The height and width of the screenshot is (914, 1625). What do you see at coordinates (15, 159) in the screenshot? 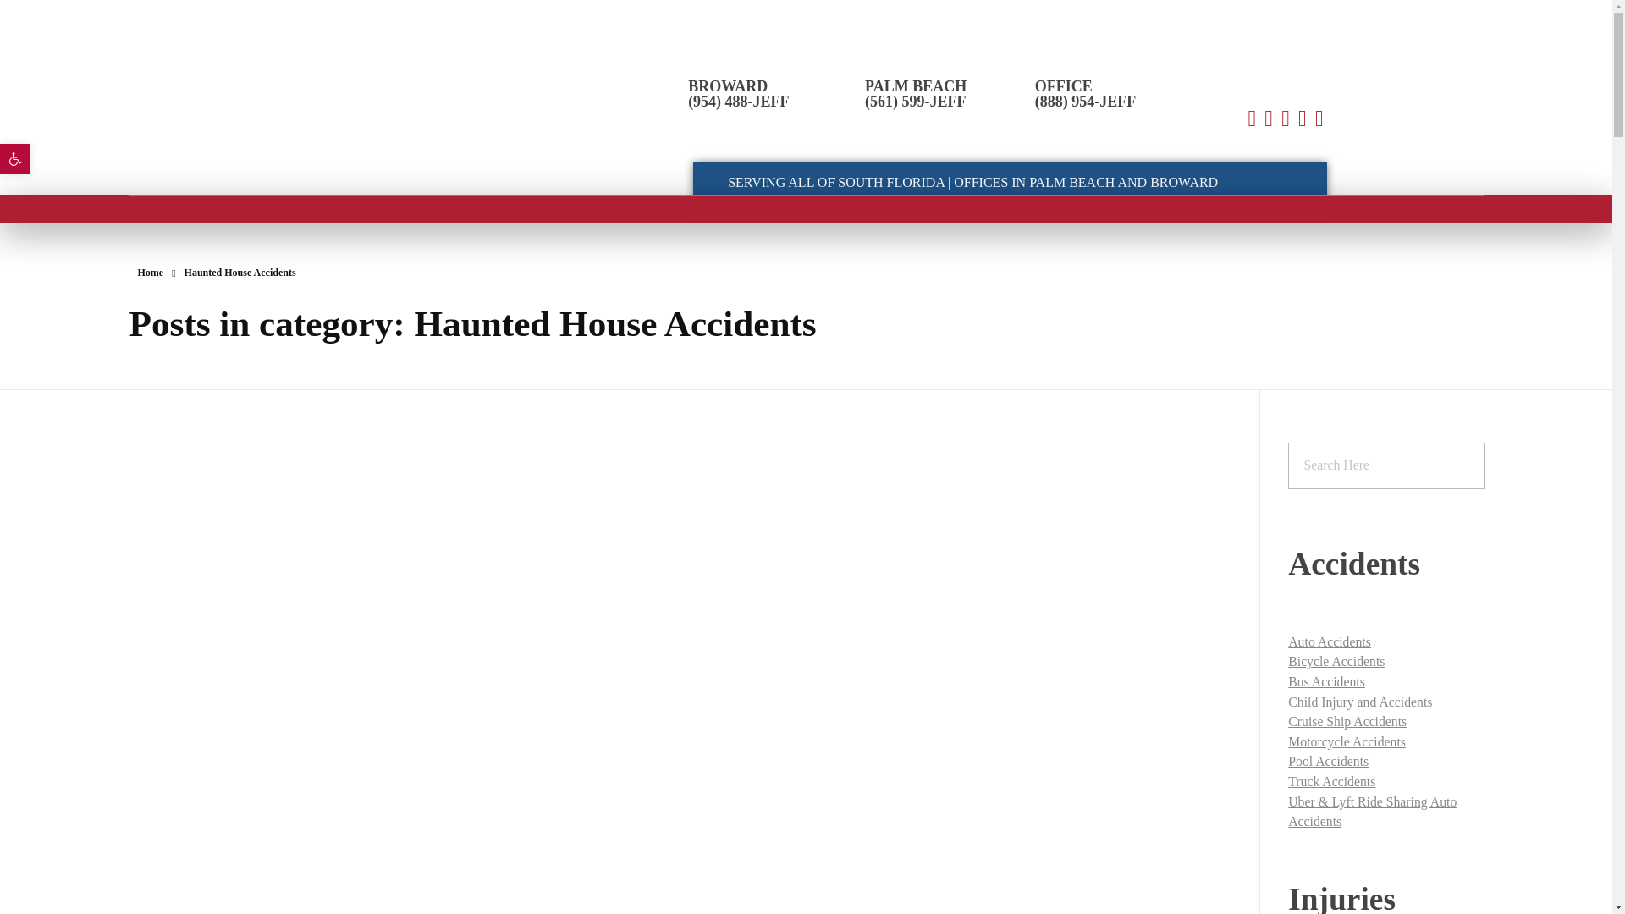
I see `Accessibility Tools` at bounding box center [15, 159].